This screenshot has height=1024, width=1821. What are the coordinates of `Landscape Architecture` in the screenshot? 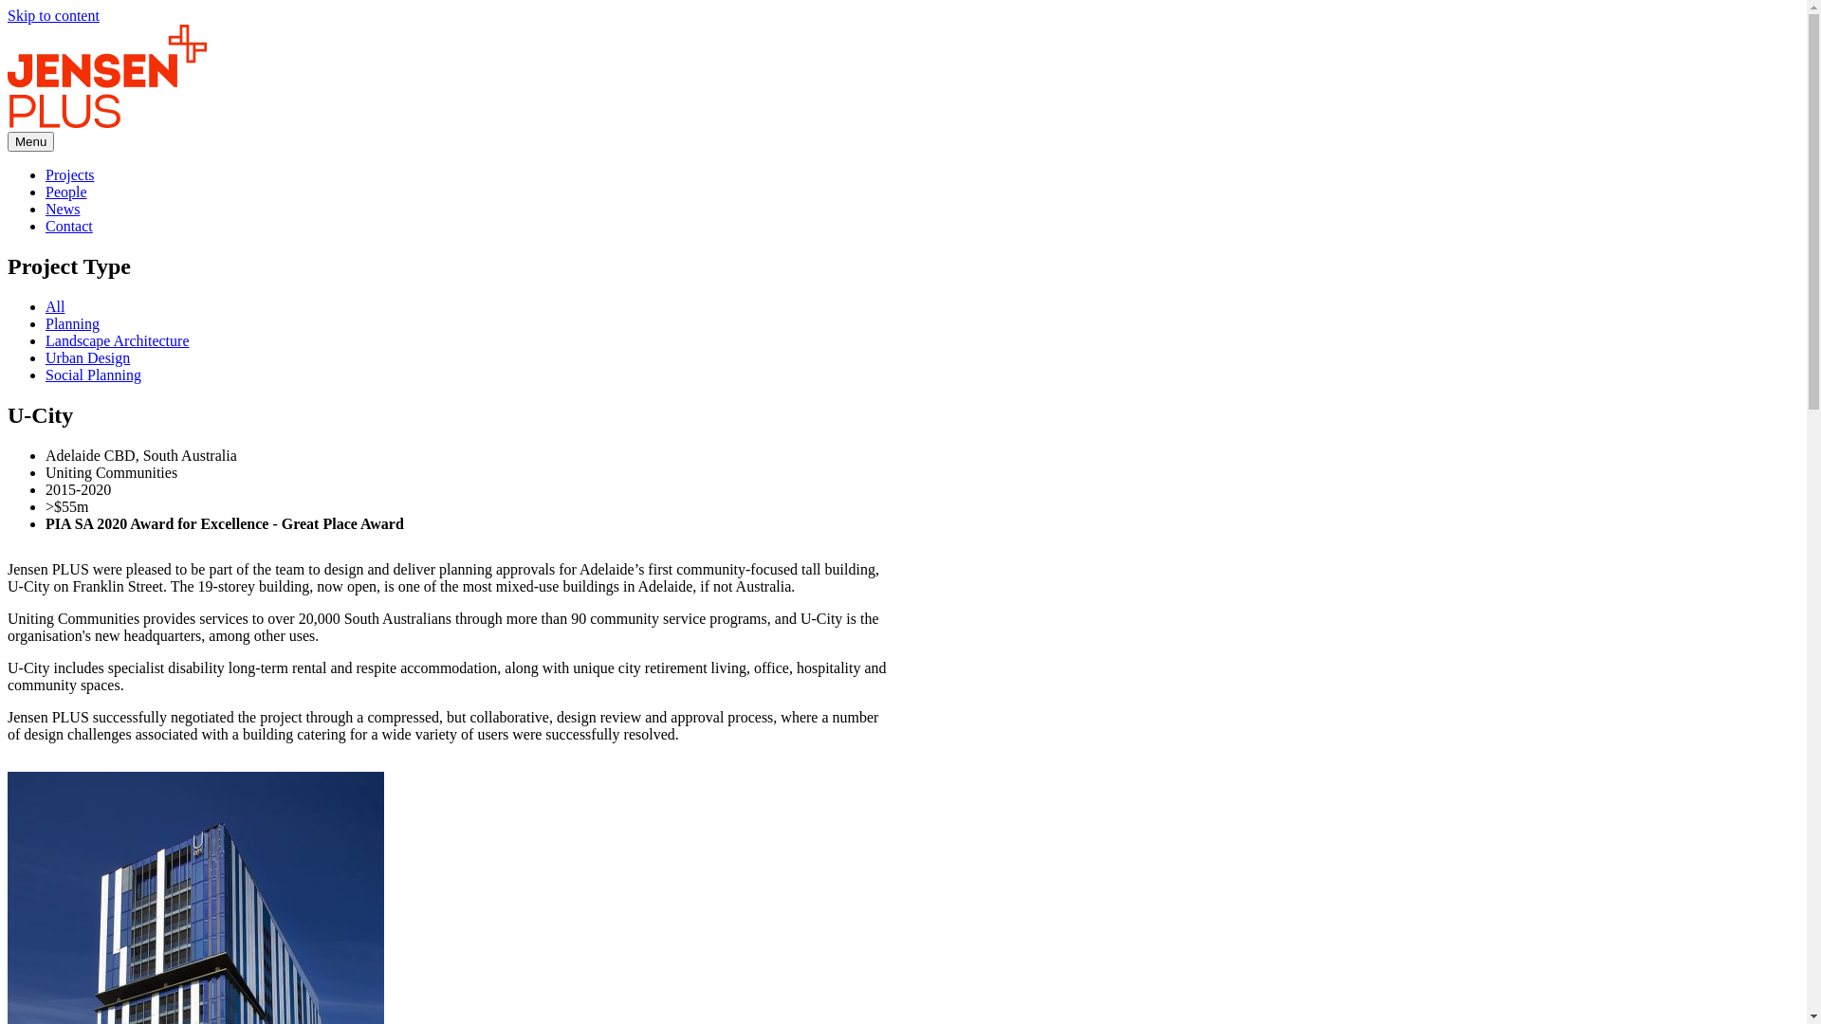 It's located at (118, 341).